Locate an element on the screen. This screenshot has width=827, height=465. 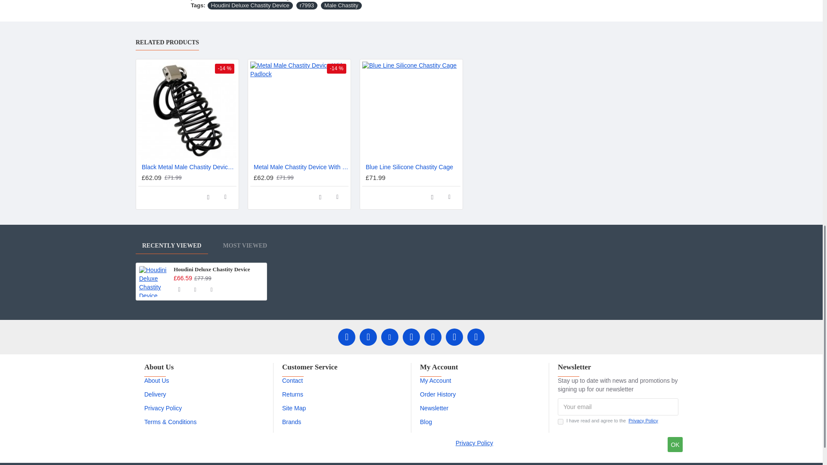
Black Metal Male Chastity Device With Padlock is located at coordinates (187, 110).